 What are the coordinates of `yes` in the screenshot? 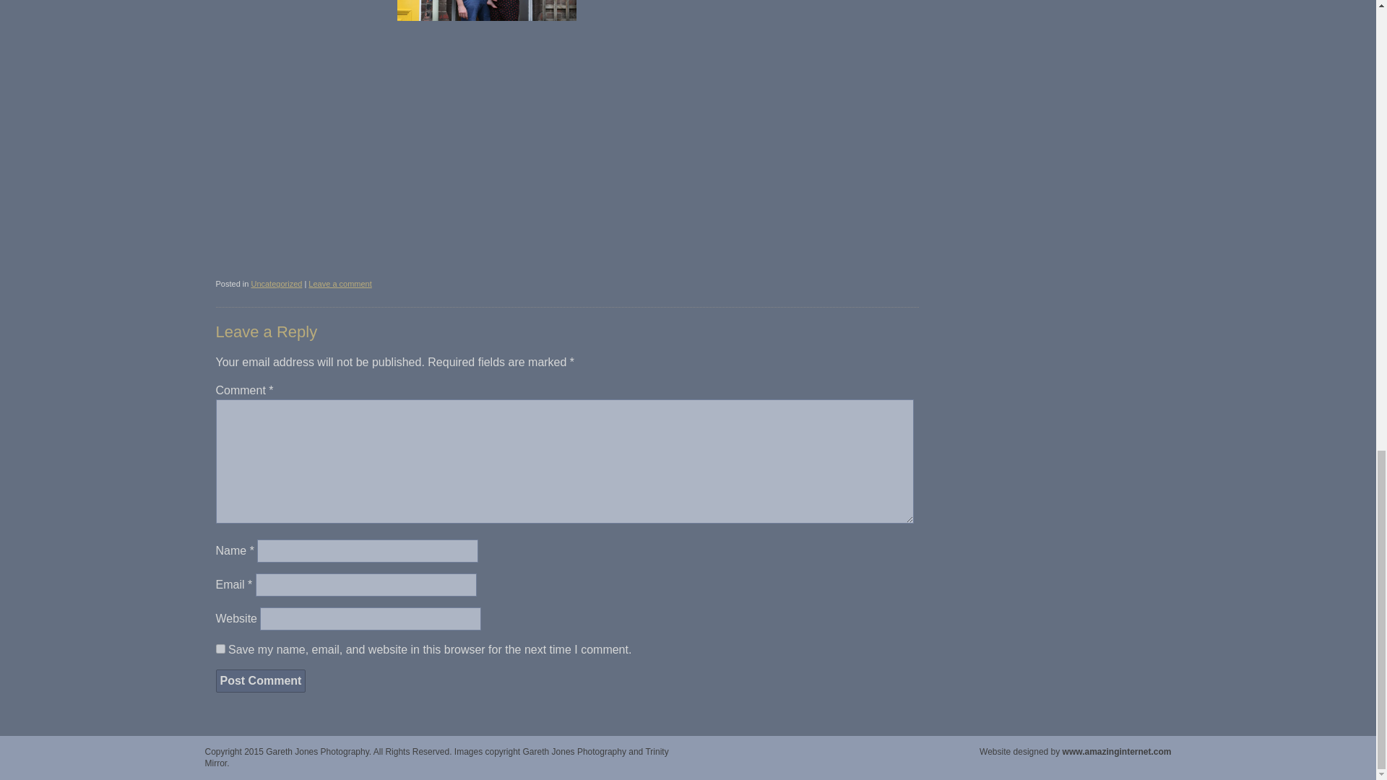 It's located at (220, 649).